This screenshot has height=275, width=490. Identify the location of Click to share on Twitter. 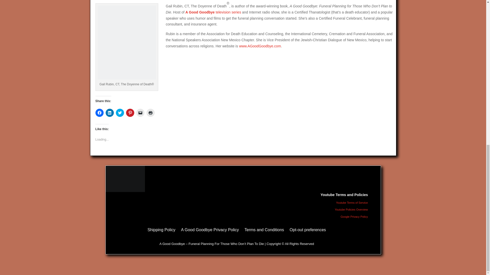
(120, 113).